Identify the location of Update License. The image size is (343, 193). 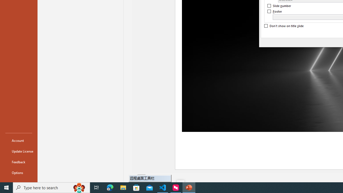
(19, 151).